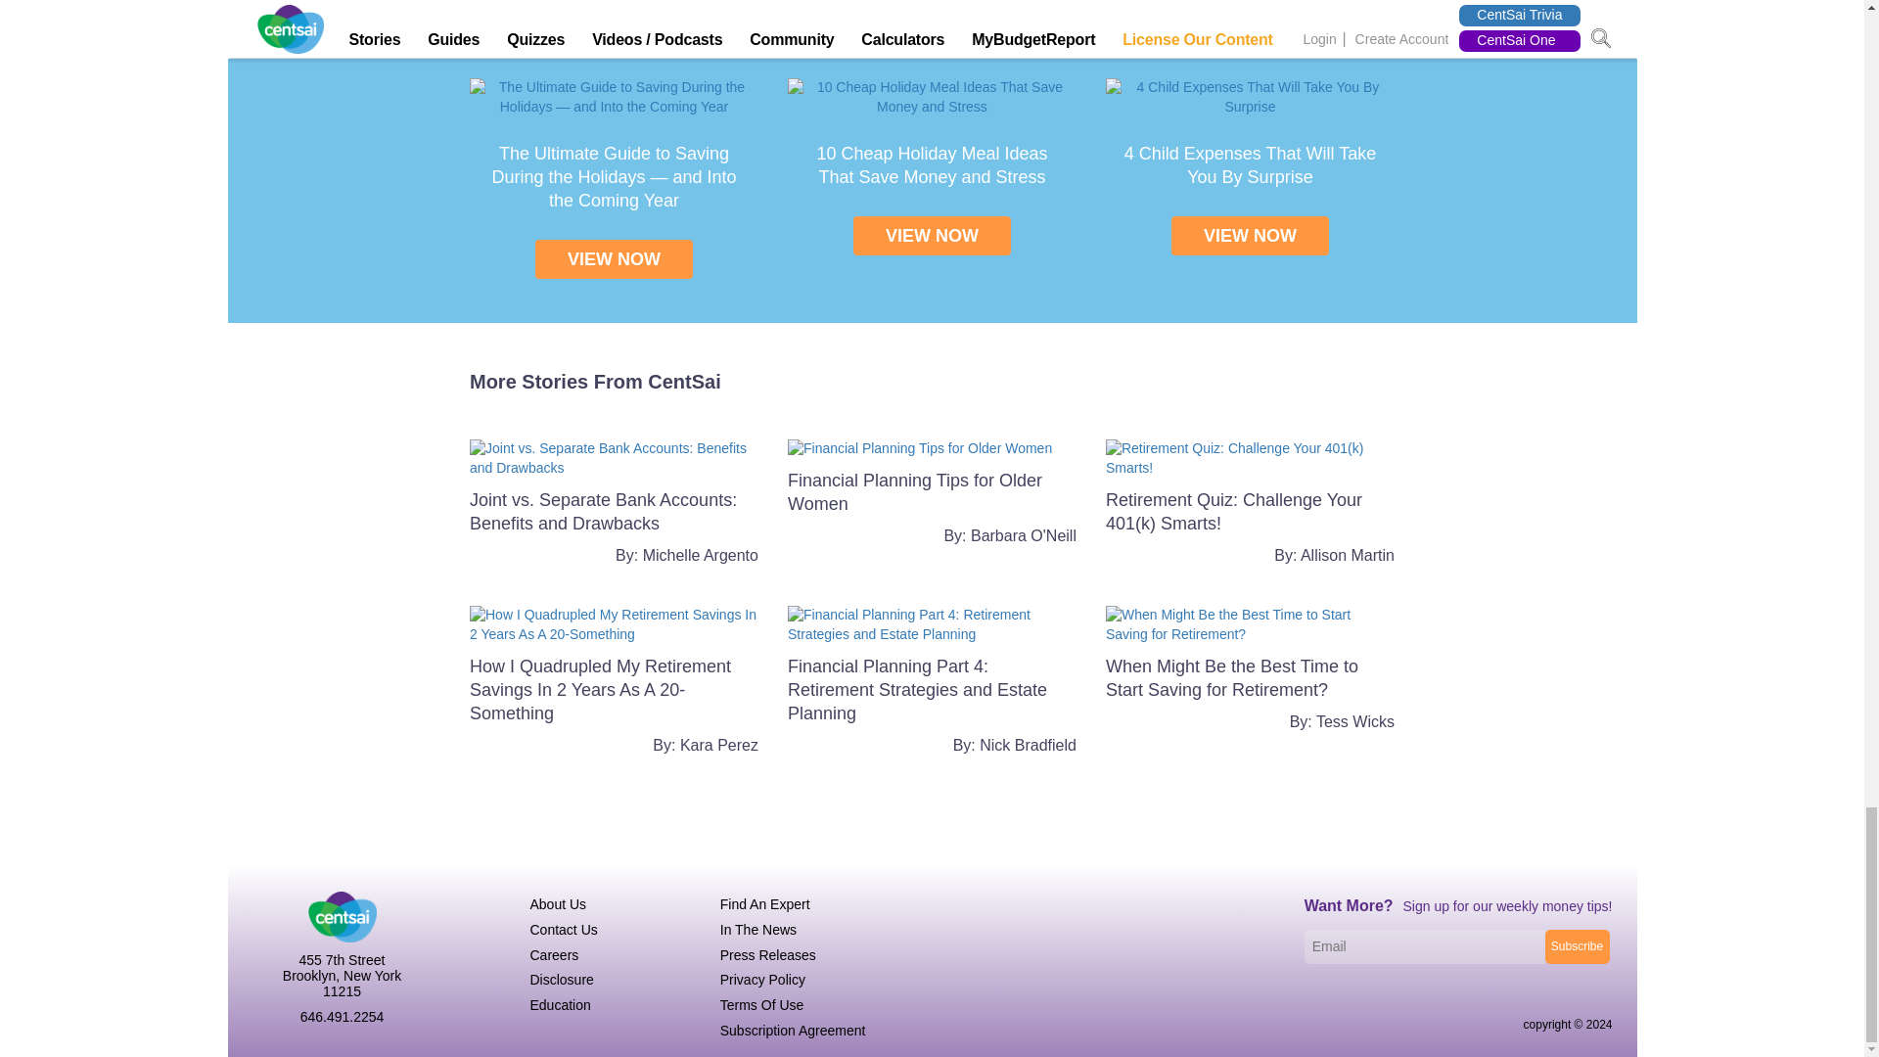 The height and width of the screenshot is (1057, 1879). What do you see at coordinates (1249, 164) in the screenshot?
I see `4 Child Expenses That Will Take You By Surprise` at bounding box center [1249, 164].